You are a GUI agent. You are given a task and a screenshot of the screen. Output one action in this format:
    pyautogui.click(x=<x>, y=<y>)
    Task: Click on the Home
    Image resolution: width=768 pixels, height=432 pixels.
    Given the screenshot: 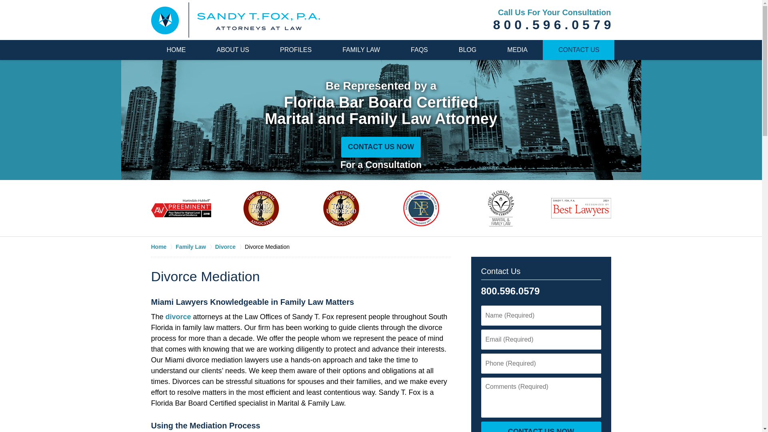 What is the action you would take?
    pyautogui.click(x=163, y=246)
    